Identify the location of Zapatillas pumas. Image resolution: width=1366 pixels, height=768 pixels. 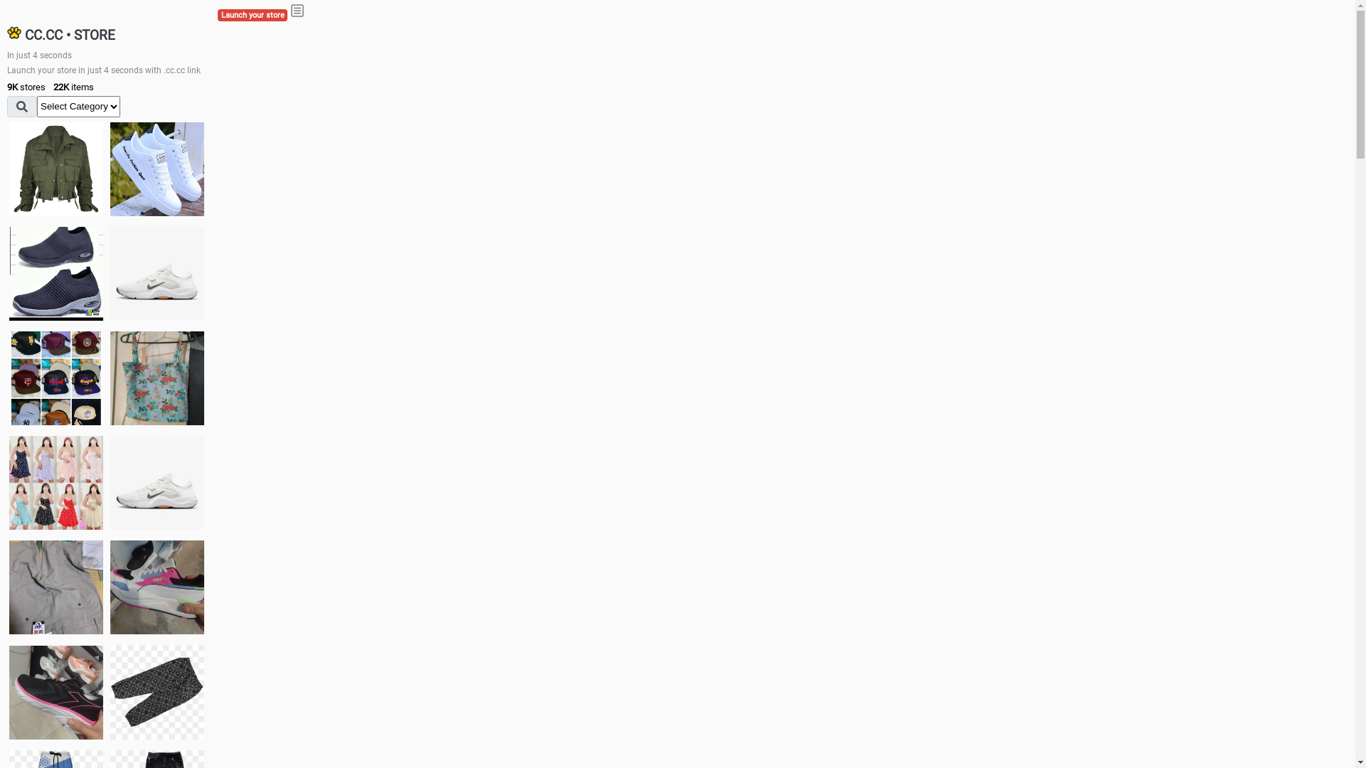
(157, 587).